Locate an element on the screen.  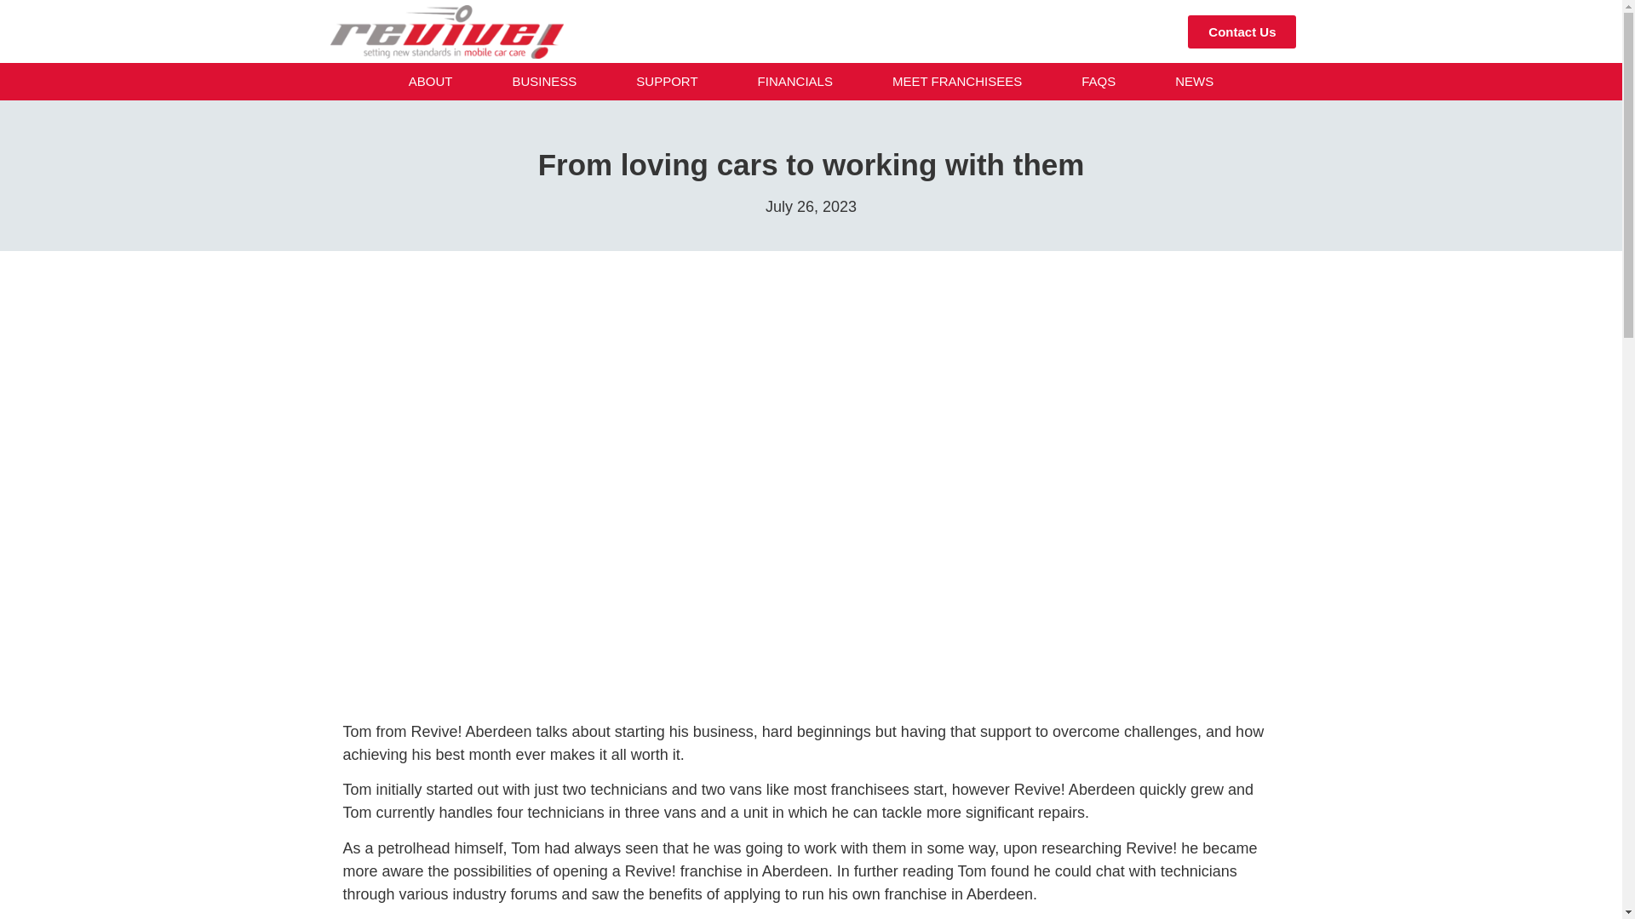
Contact Us is located at coordinates (1242, 32).